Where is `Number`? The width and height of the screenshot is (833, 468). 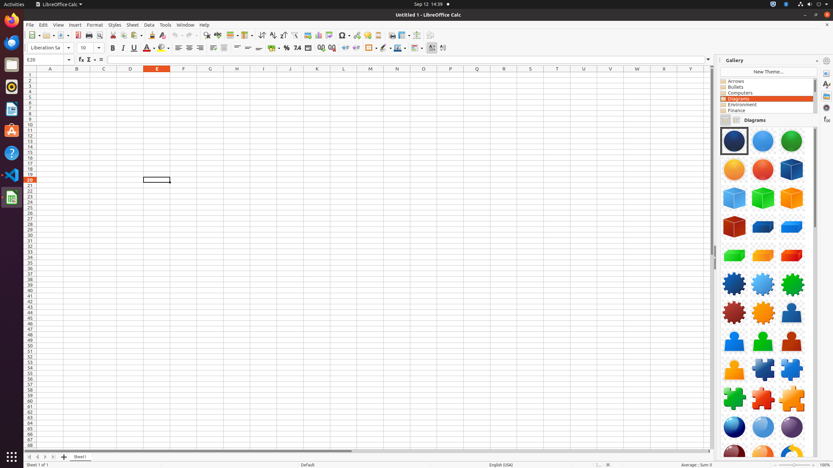
Number is located at coordinates (297, 48).